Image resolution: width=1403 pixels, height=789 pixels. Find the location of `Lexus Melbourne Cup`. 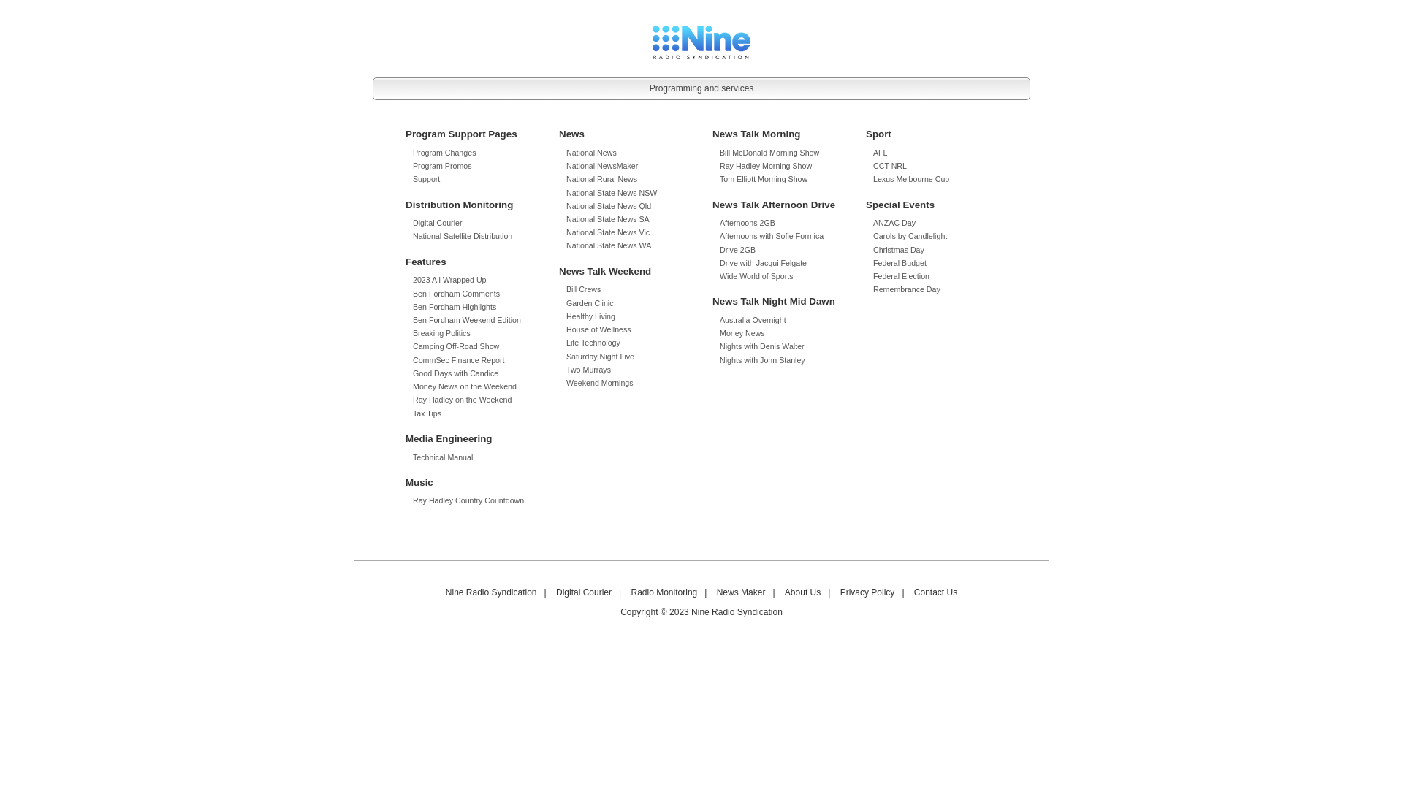

Lexus Melbourne Cup is located at coordinates (911, 179).